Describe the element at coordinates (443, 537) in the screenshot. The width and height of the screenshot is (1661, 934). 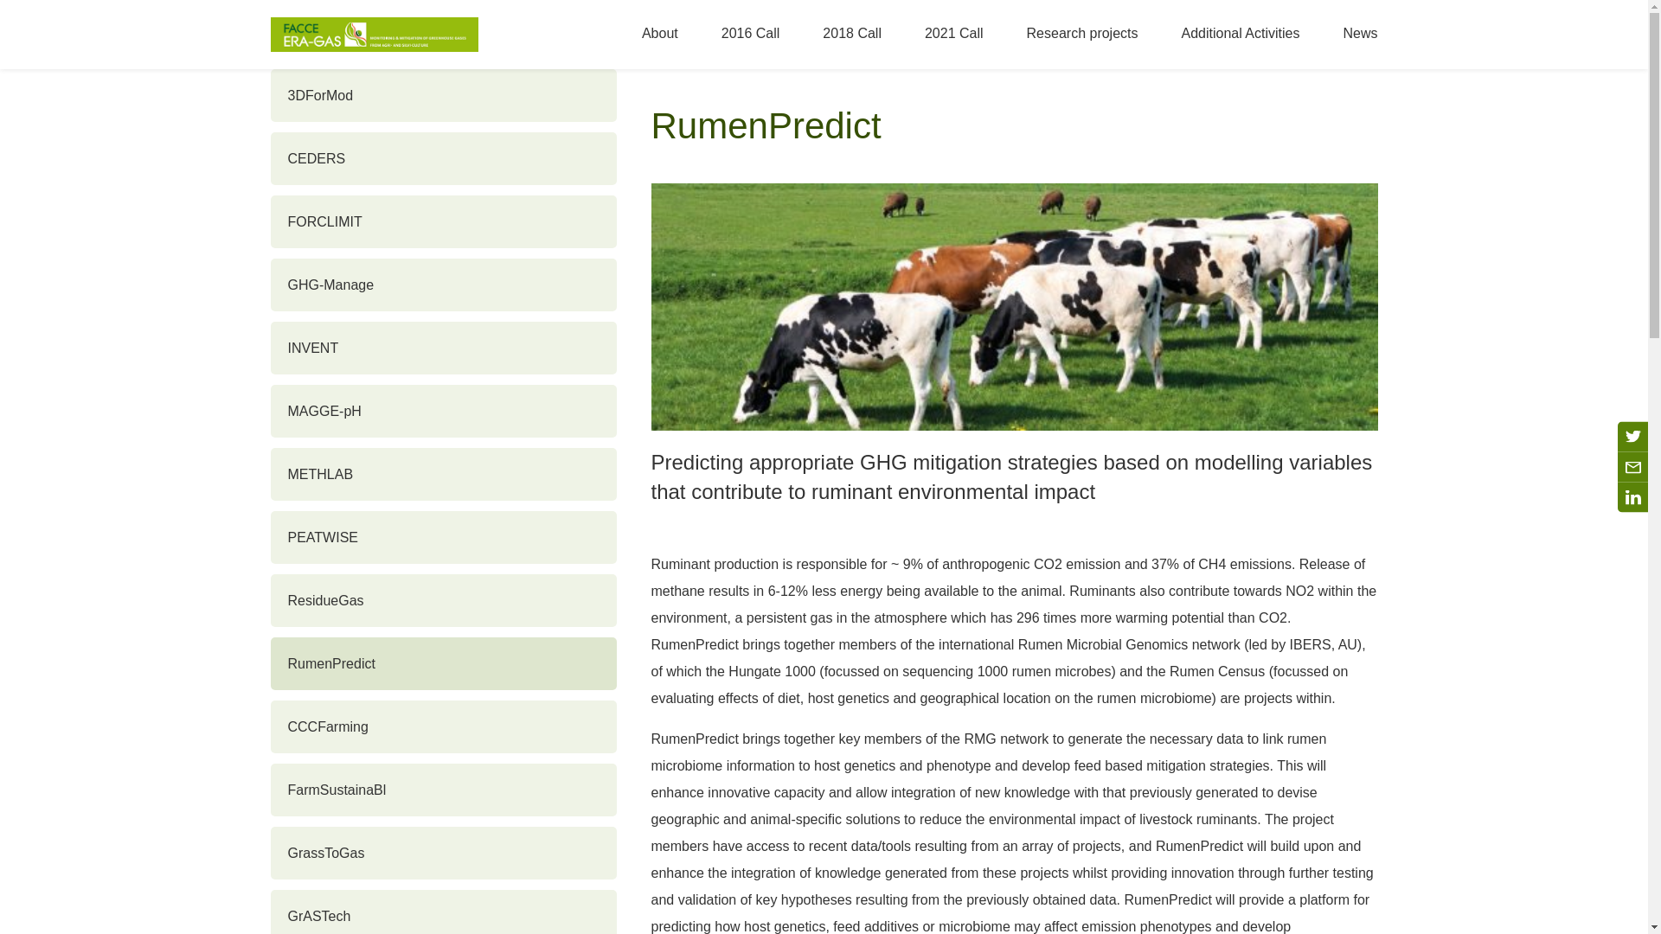
I see `PEATWISE` at that location.